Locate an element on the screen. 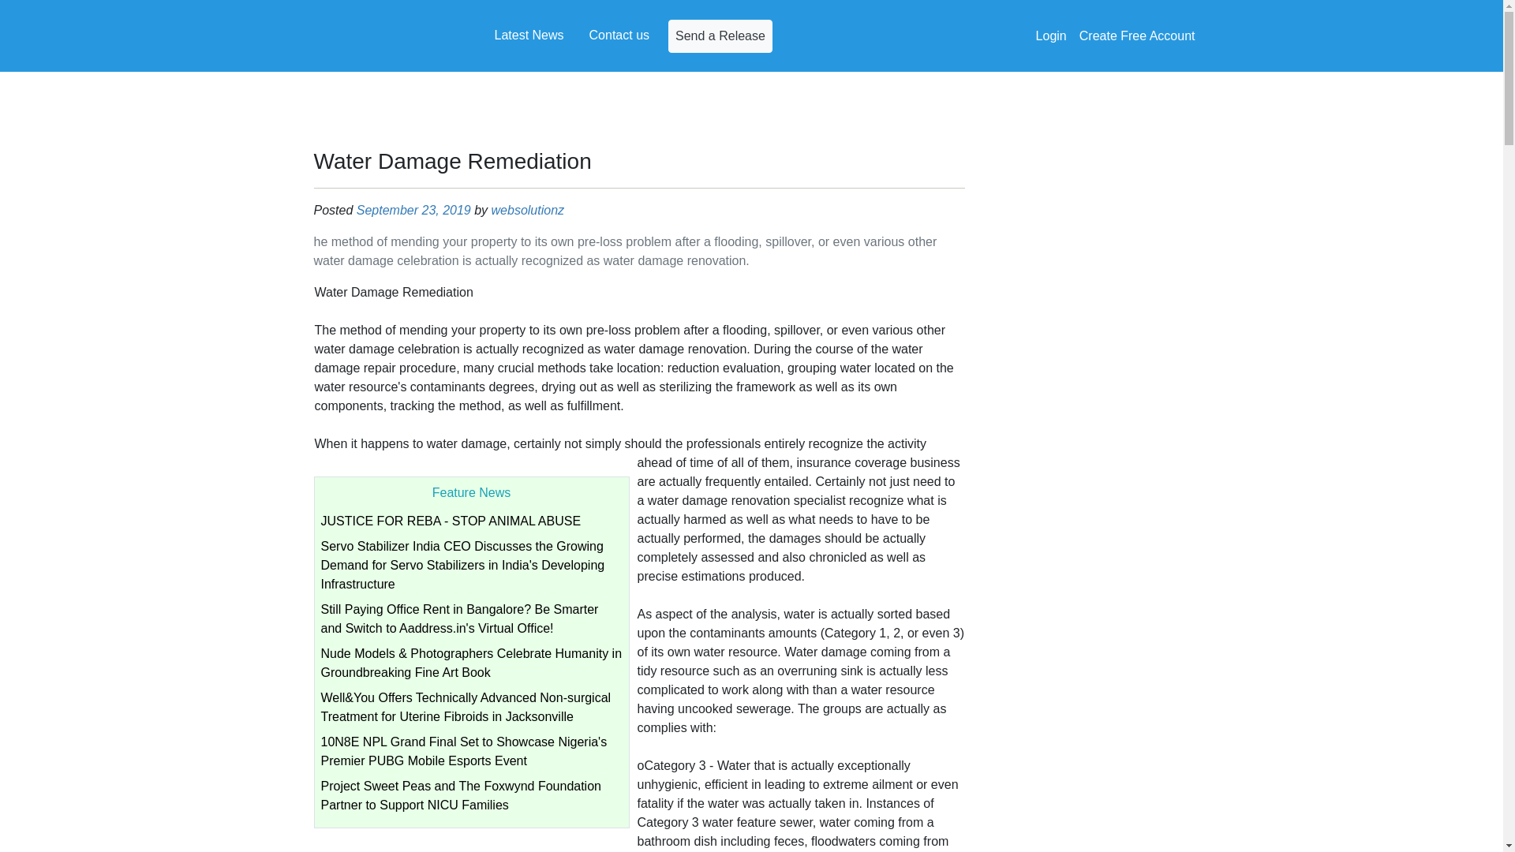 Image resolution: width=1515 pixels, height=852 pixels. JUSTICE FOR REBA - STOP ANIMAL ABUSE is located at coordinates (450, 521).